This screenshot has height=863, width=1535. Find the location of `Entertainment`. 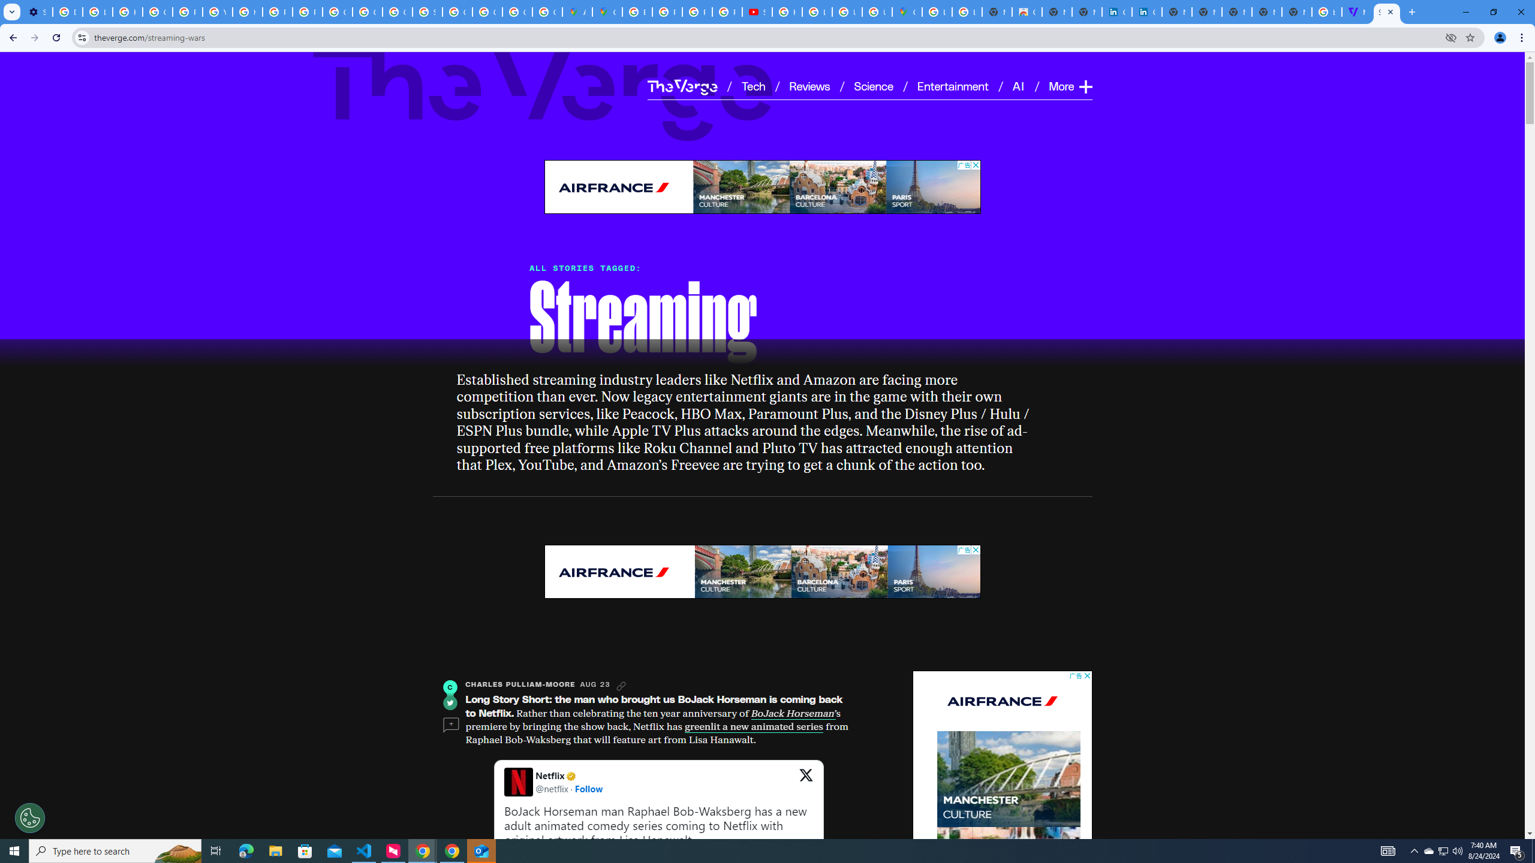

Entertainment is located at coordinates (953, 86).